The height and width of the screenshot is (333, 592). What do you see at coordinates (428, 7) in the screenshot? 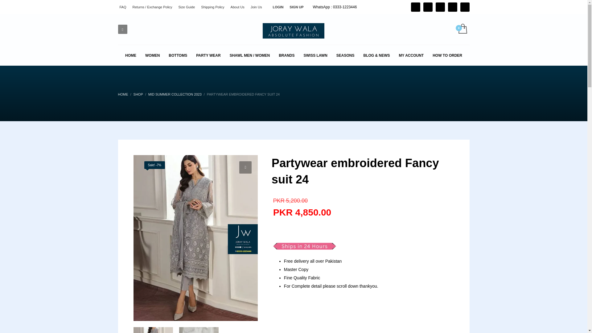
I see `Facebook` at bounding box center [428, 7].